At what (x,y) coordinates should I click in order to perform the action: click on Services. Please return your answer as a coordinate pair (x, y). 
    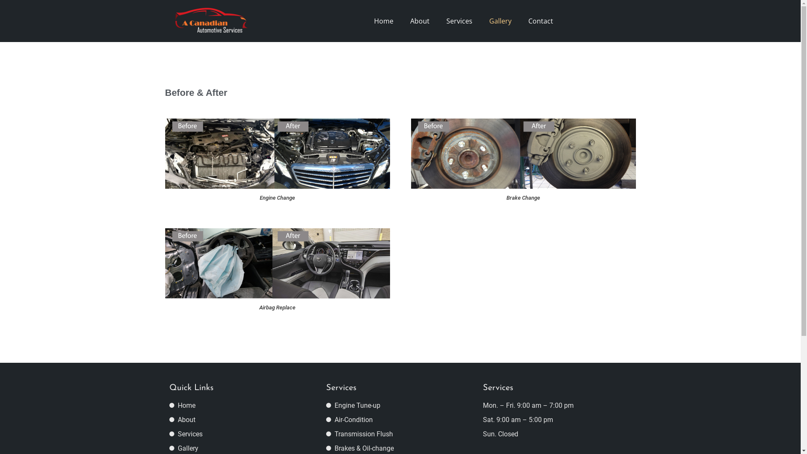
    Looking at the image, I should click on (243, 434).